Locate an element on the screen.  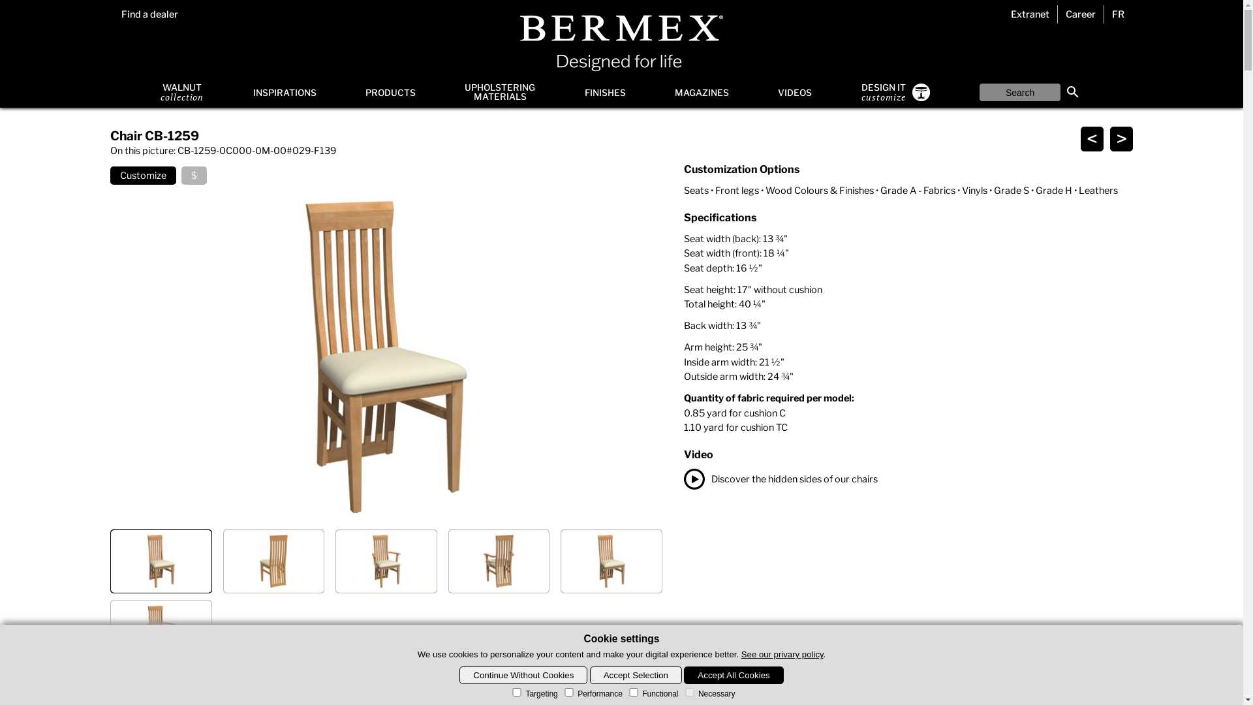
Wood Colours & Finishes is located at coordinates (820, 191).